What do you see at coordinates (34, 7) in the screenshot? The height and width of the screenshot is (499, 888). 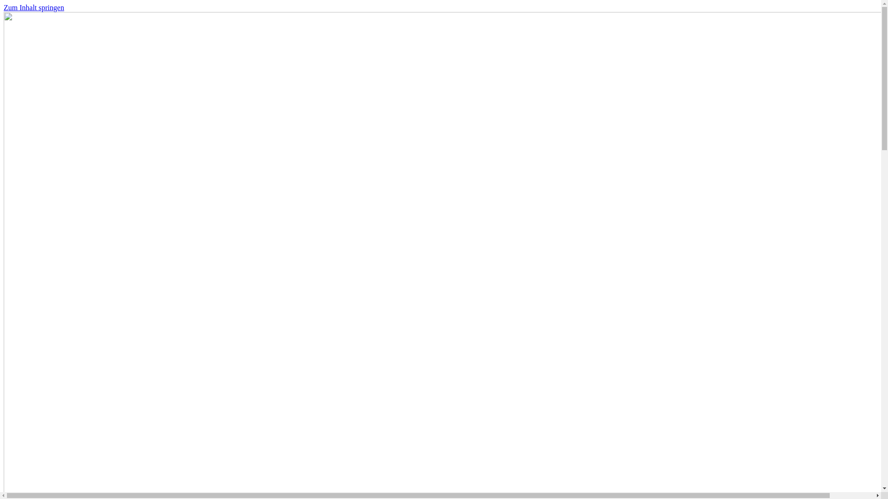 I see `Zum Inhalt springen` at bounding box center [34, 7].